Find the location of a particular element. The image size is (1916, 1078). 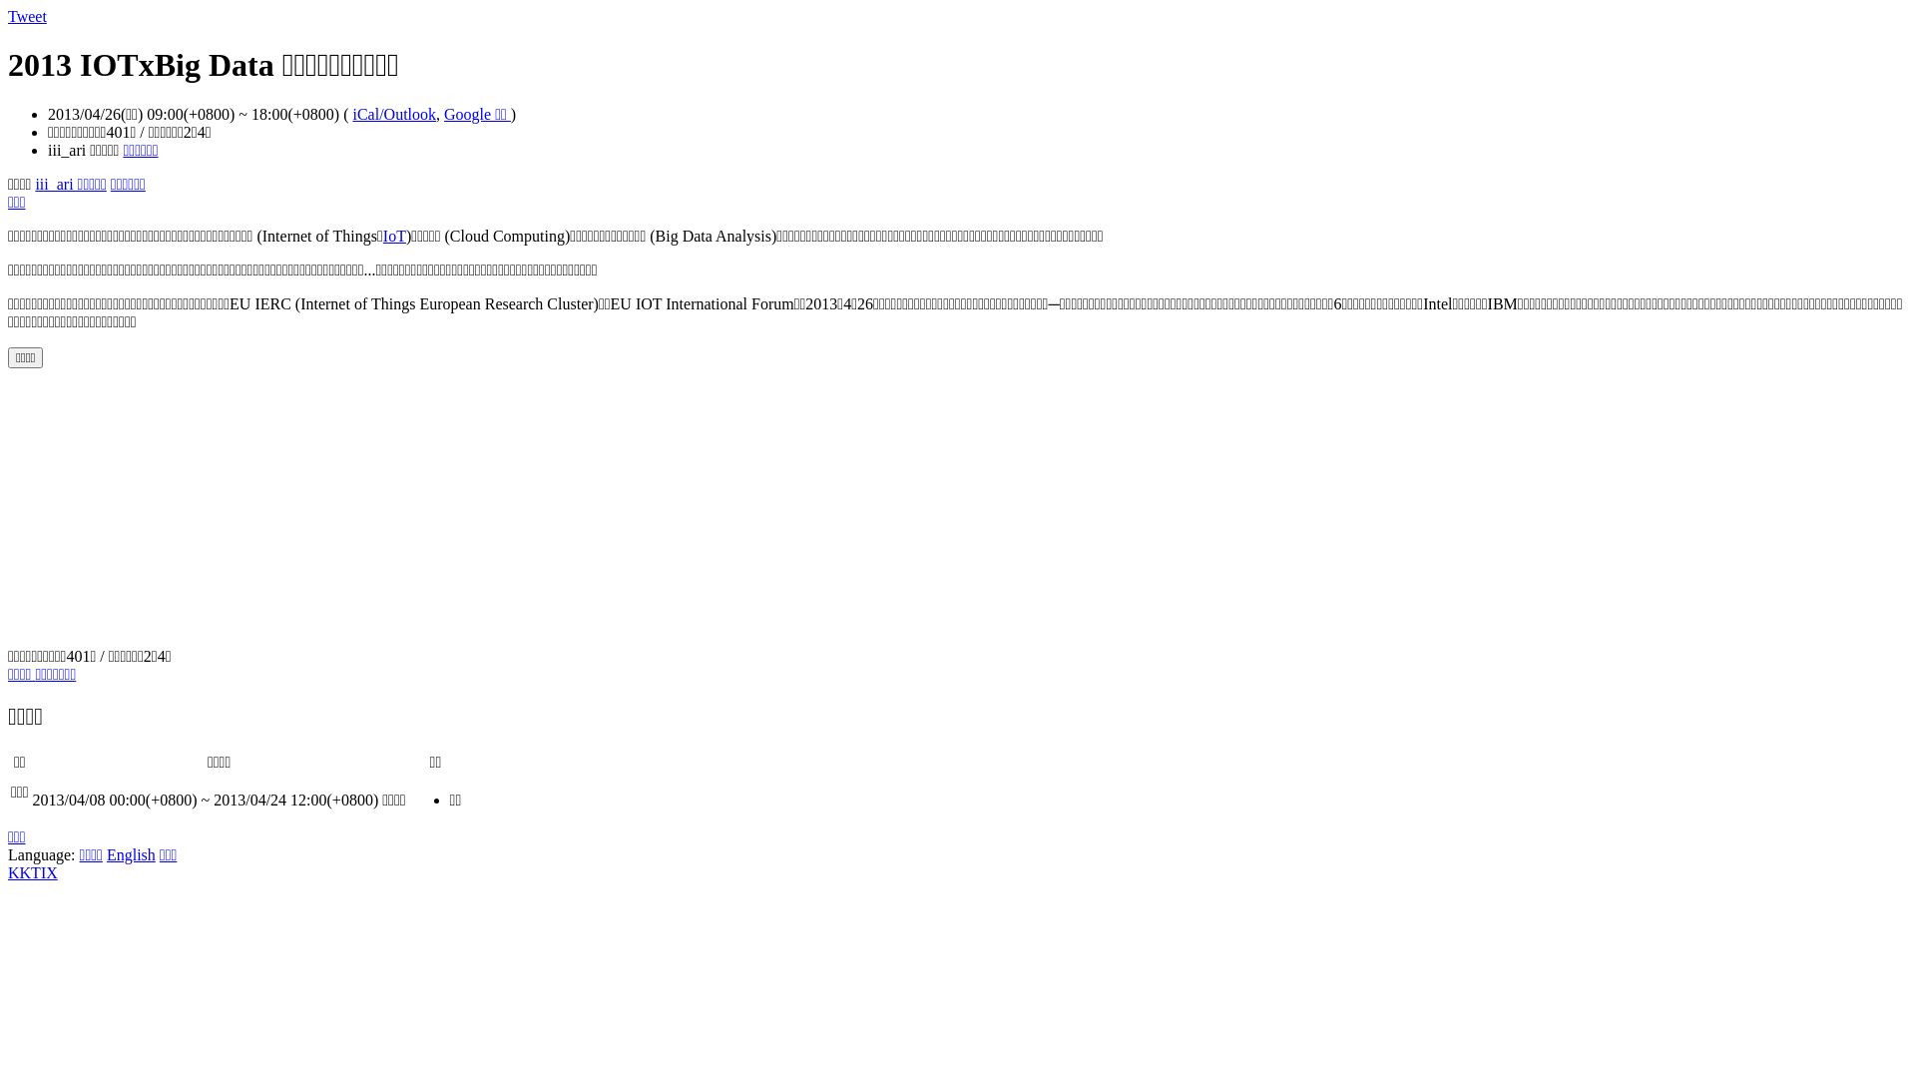

IoT is located at coordinates (395, 236).